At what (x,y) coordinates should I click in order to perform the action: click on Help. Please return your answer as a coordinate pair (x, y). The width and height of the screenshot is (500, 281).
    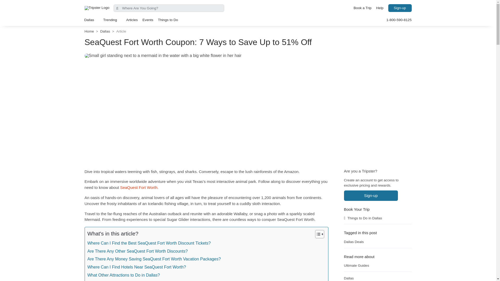
    Looking at the image, I should click on (380, 8).